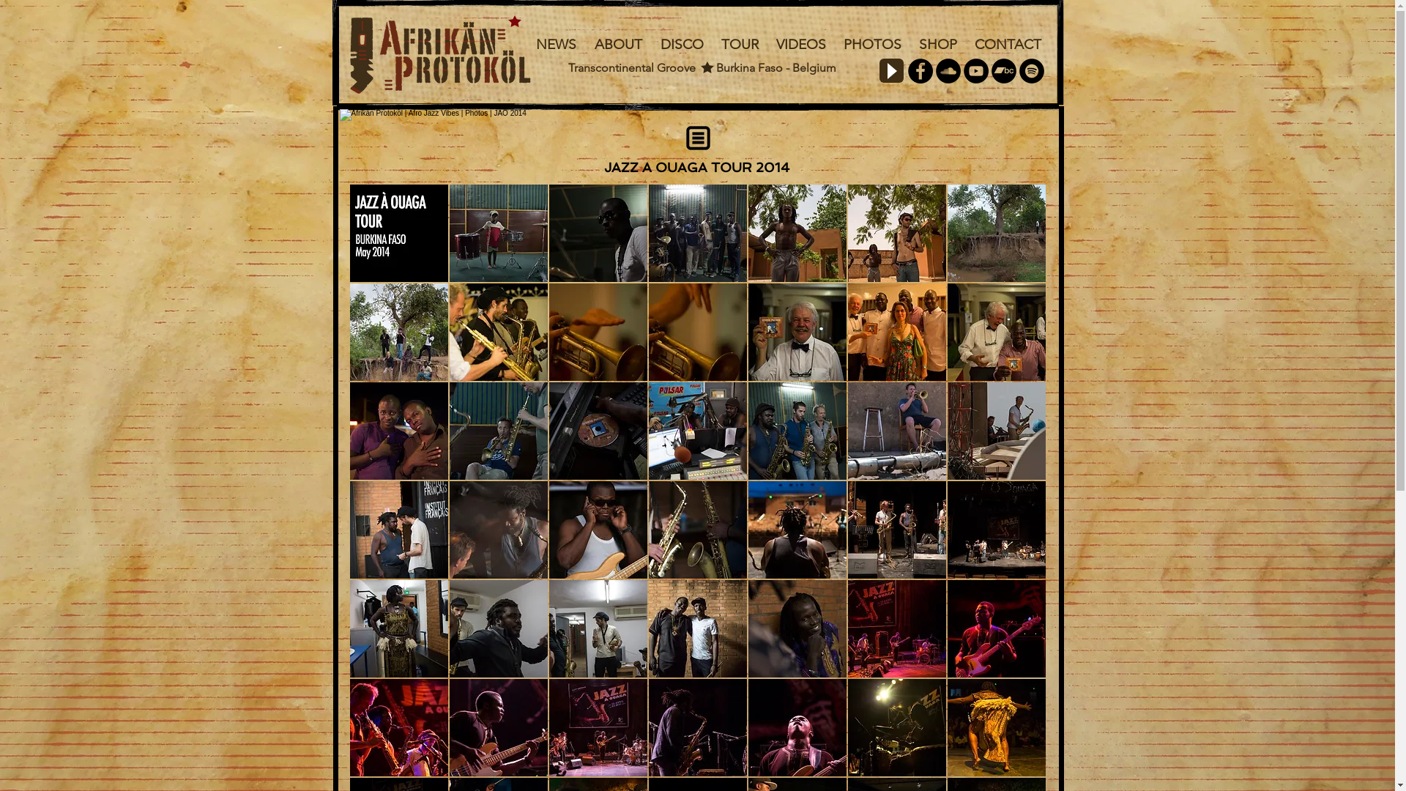  I want to click on DISCO, so click(682, 44).